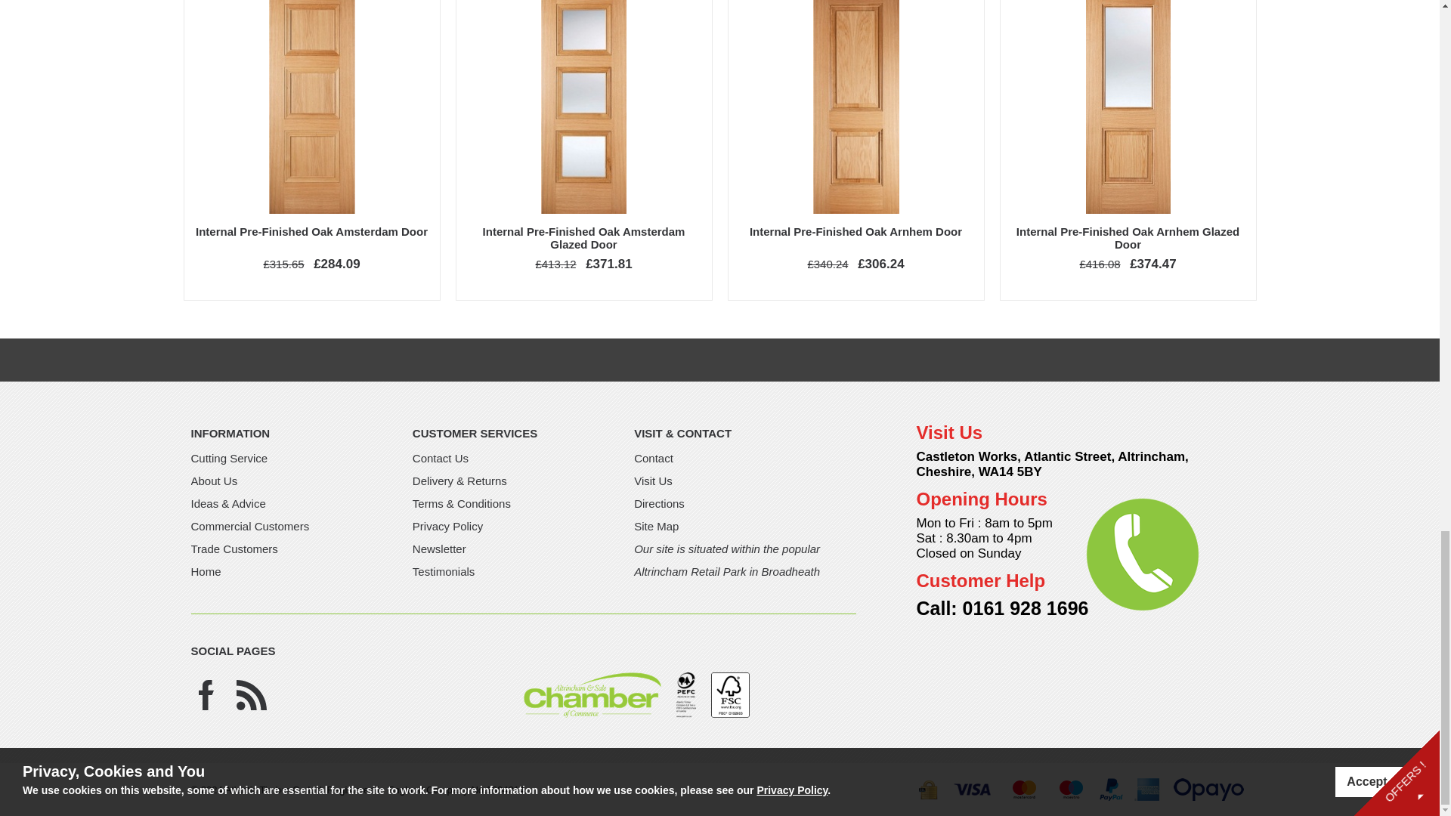 The width and height of the screenshot is (1451, 816). What do you see at coordinates (440, 458) in the screenshot?
I see `Contact Us` at bounding box center [440, 458].